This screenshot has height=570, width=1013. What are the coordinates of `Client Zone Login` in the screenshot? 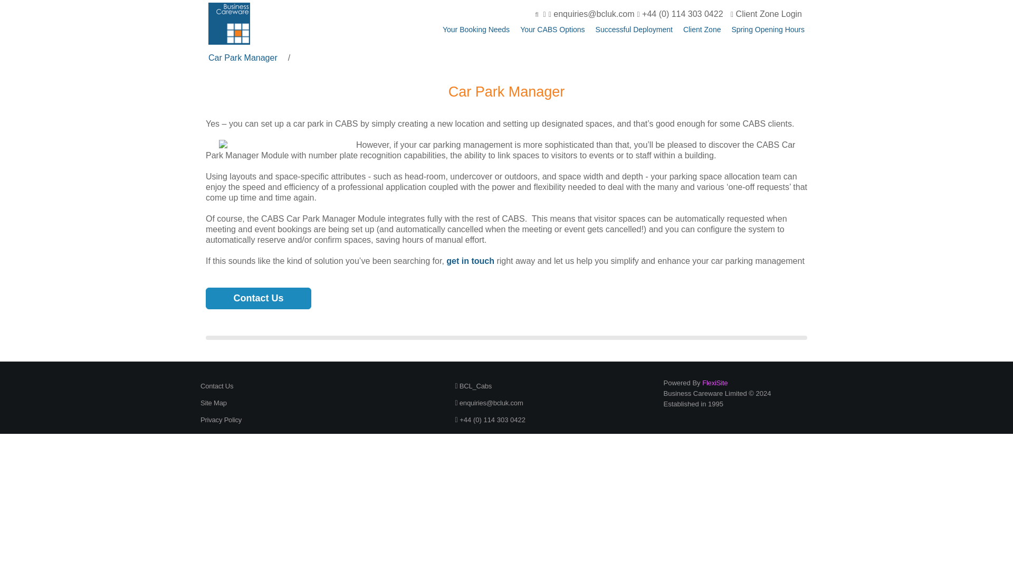 It's located at (766, 14).